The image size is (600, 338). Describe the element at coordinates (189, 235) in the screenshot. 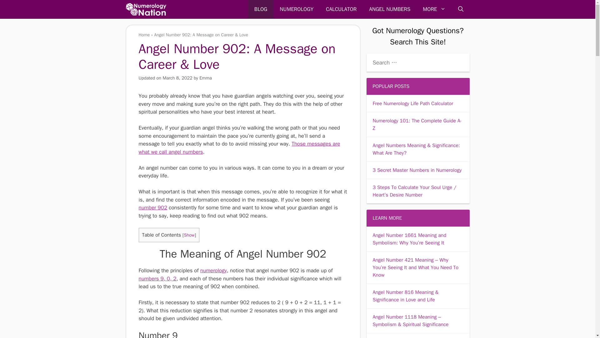

I see `Show` at that location.